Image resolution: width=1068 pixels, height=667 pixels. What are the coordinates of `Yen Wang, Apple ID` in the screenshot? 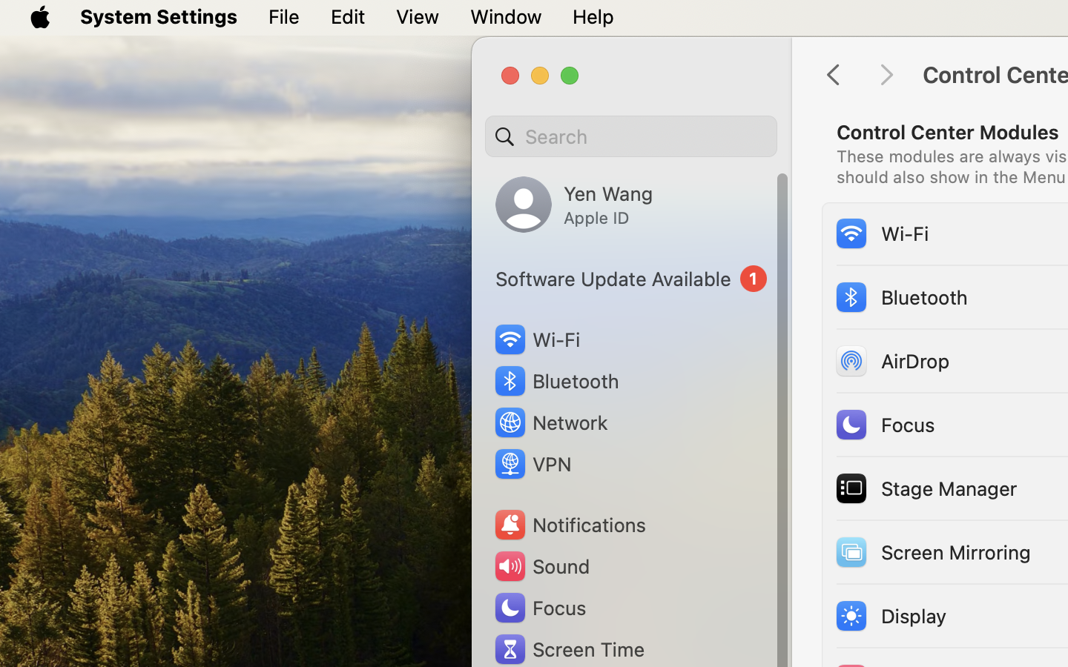 It's located at (574, 205).